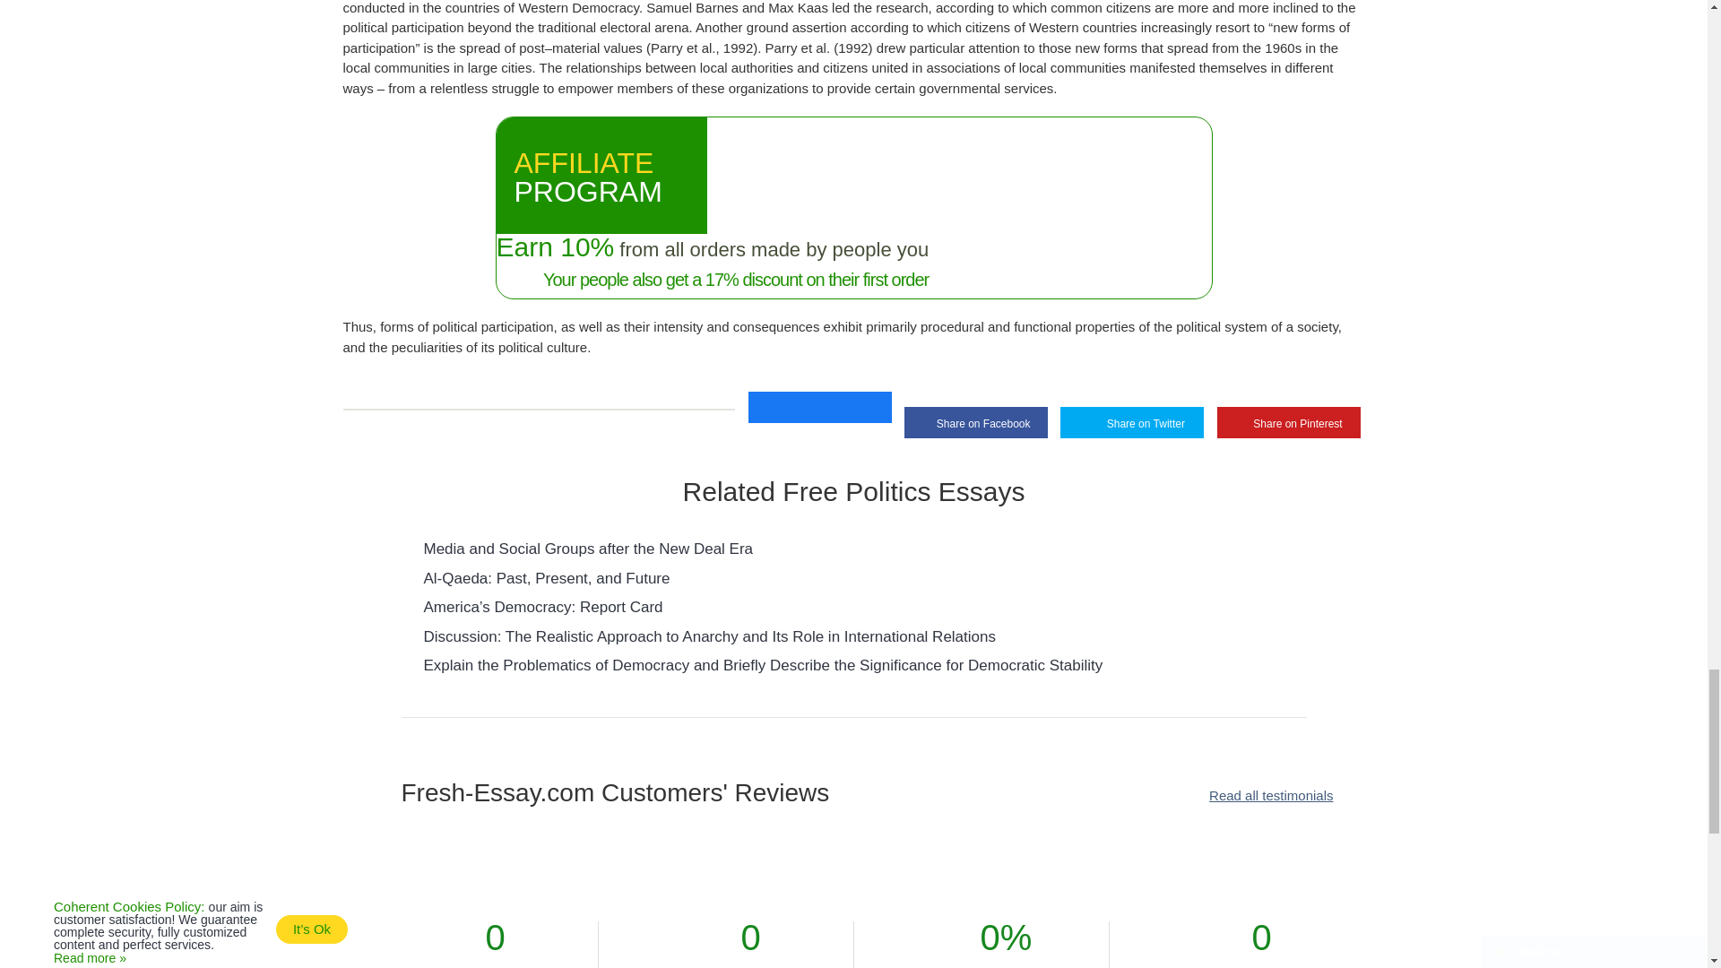  Describe the element at coordinates (1131, 422) in the screenshot. I see `Share on Twitter` at that location.